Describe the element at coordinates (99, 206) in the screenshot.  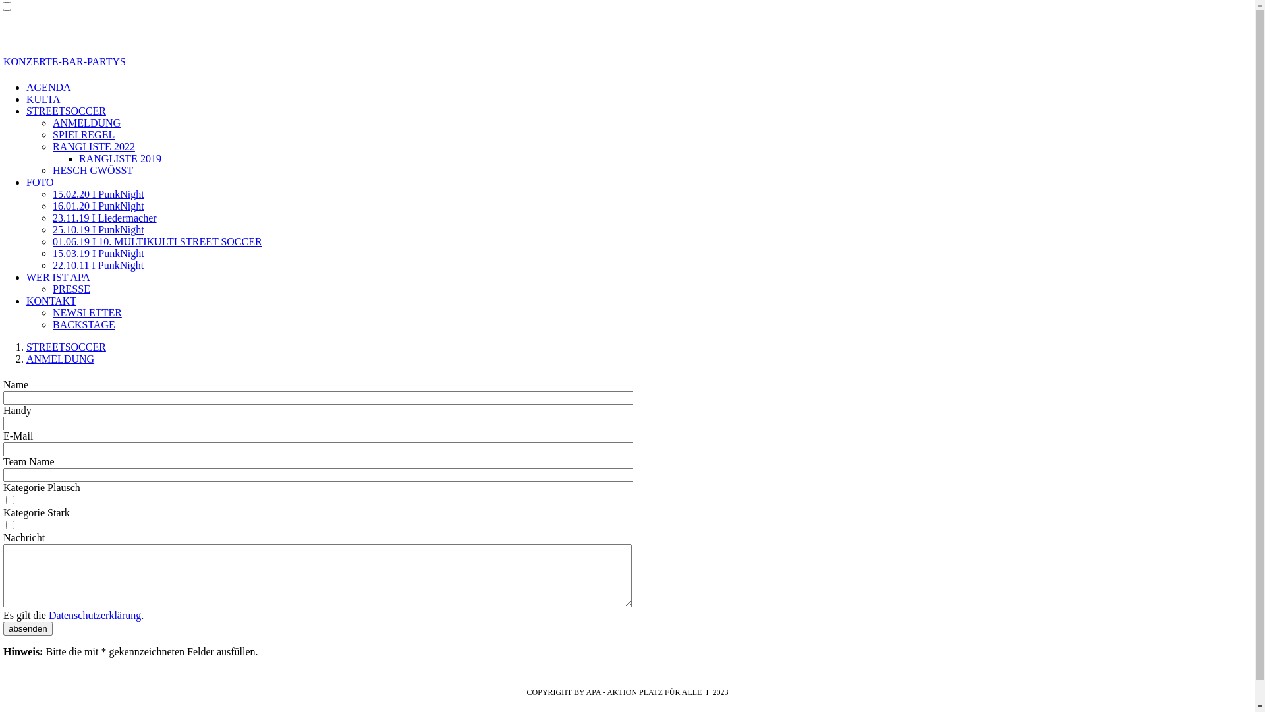
I see `16.01.20 I PunkNight` at that location.